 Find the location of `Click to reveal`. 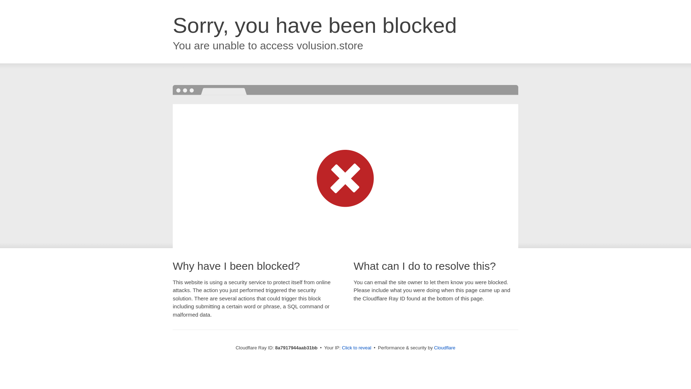

Click to reveal is located at coordinates (357, 348).